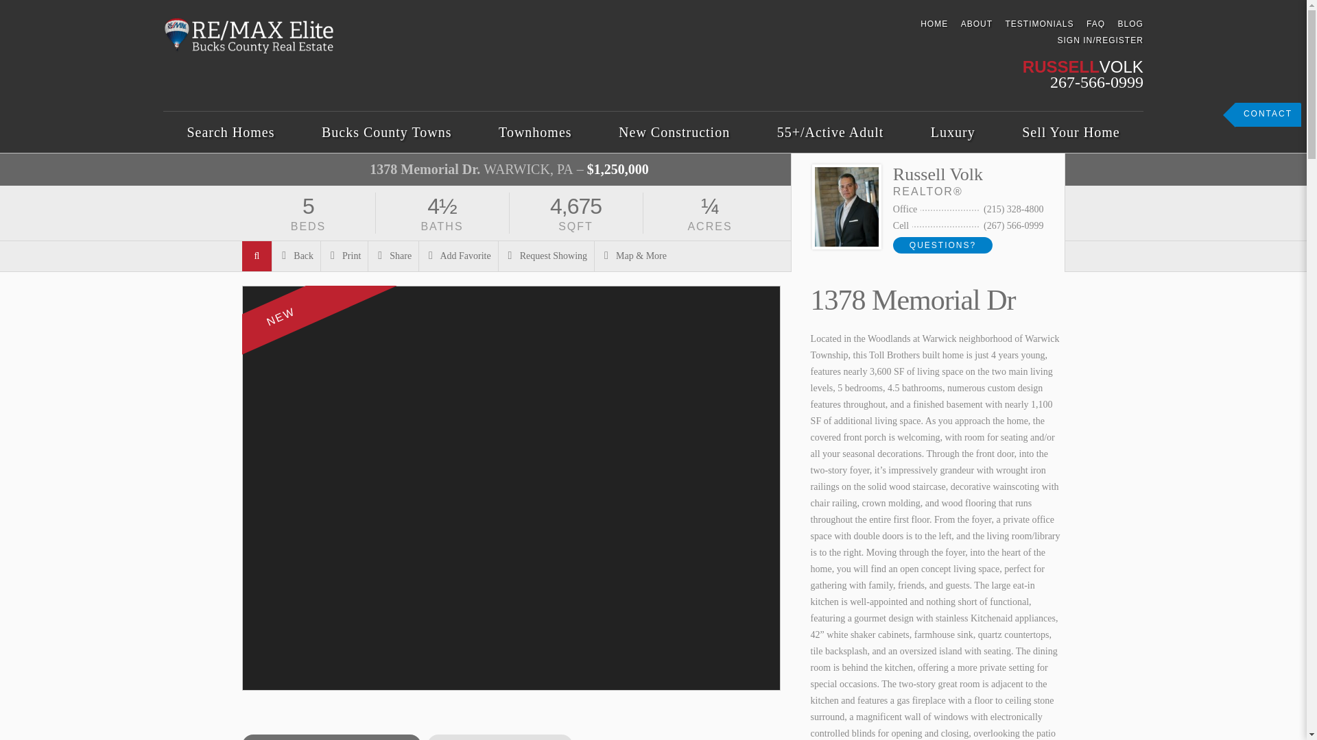 This screenshot has width=1317, height=740. What do you see at coordinates (674, 132) in the screenshot?
I see `New Construction` at bounding box center [674, 132].